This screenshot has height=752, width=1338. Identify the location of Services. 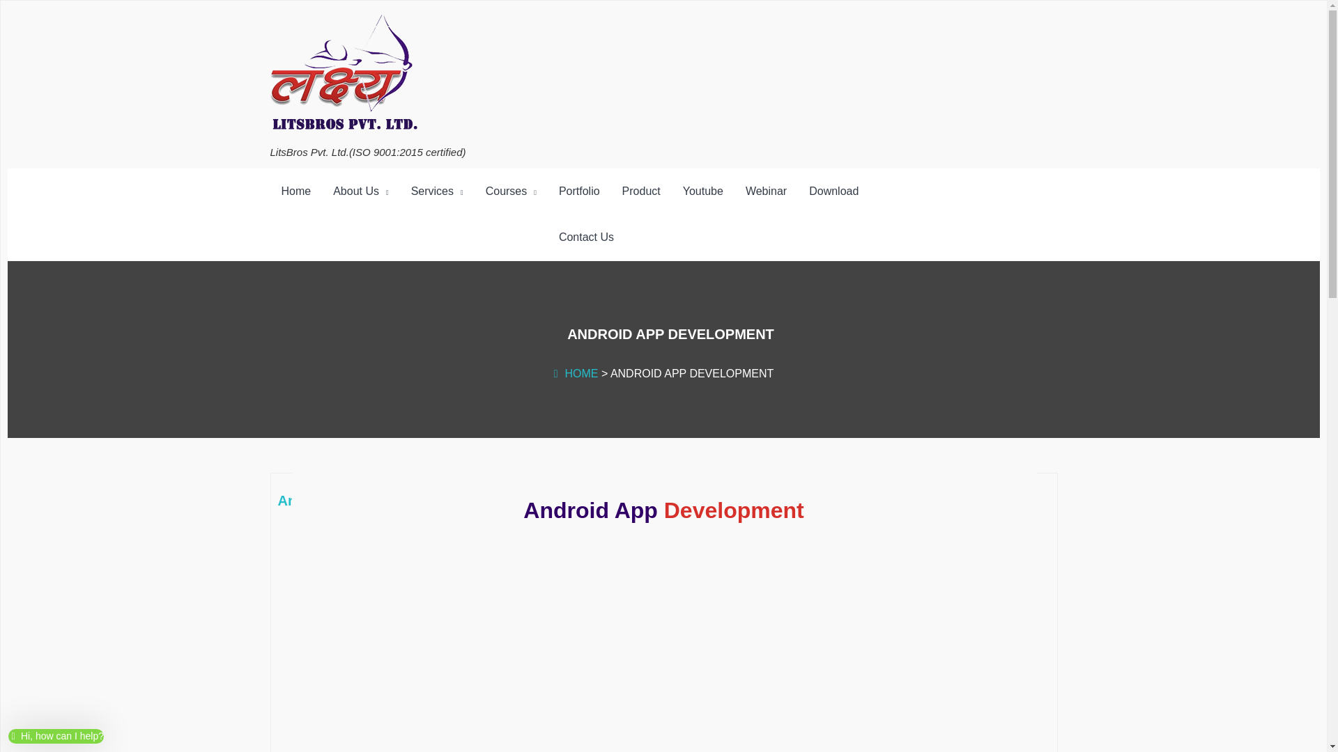
(438, 191).